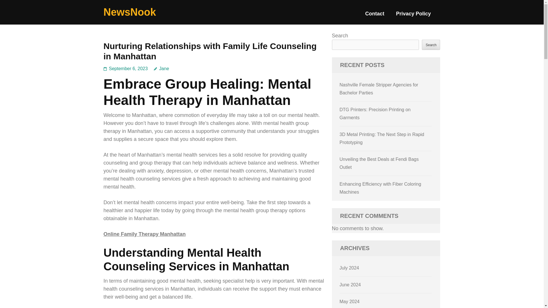 This screenshot has width=548, height=308. What do you see at coordinates (350, 285) in the screenshot?
I see `June 2024` at bounding box center [350, 285].